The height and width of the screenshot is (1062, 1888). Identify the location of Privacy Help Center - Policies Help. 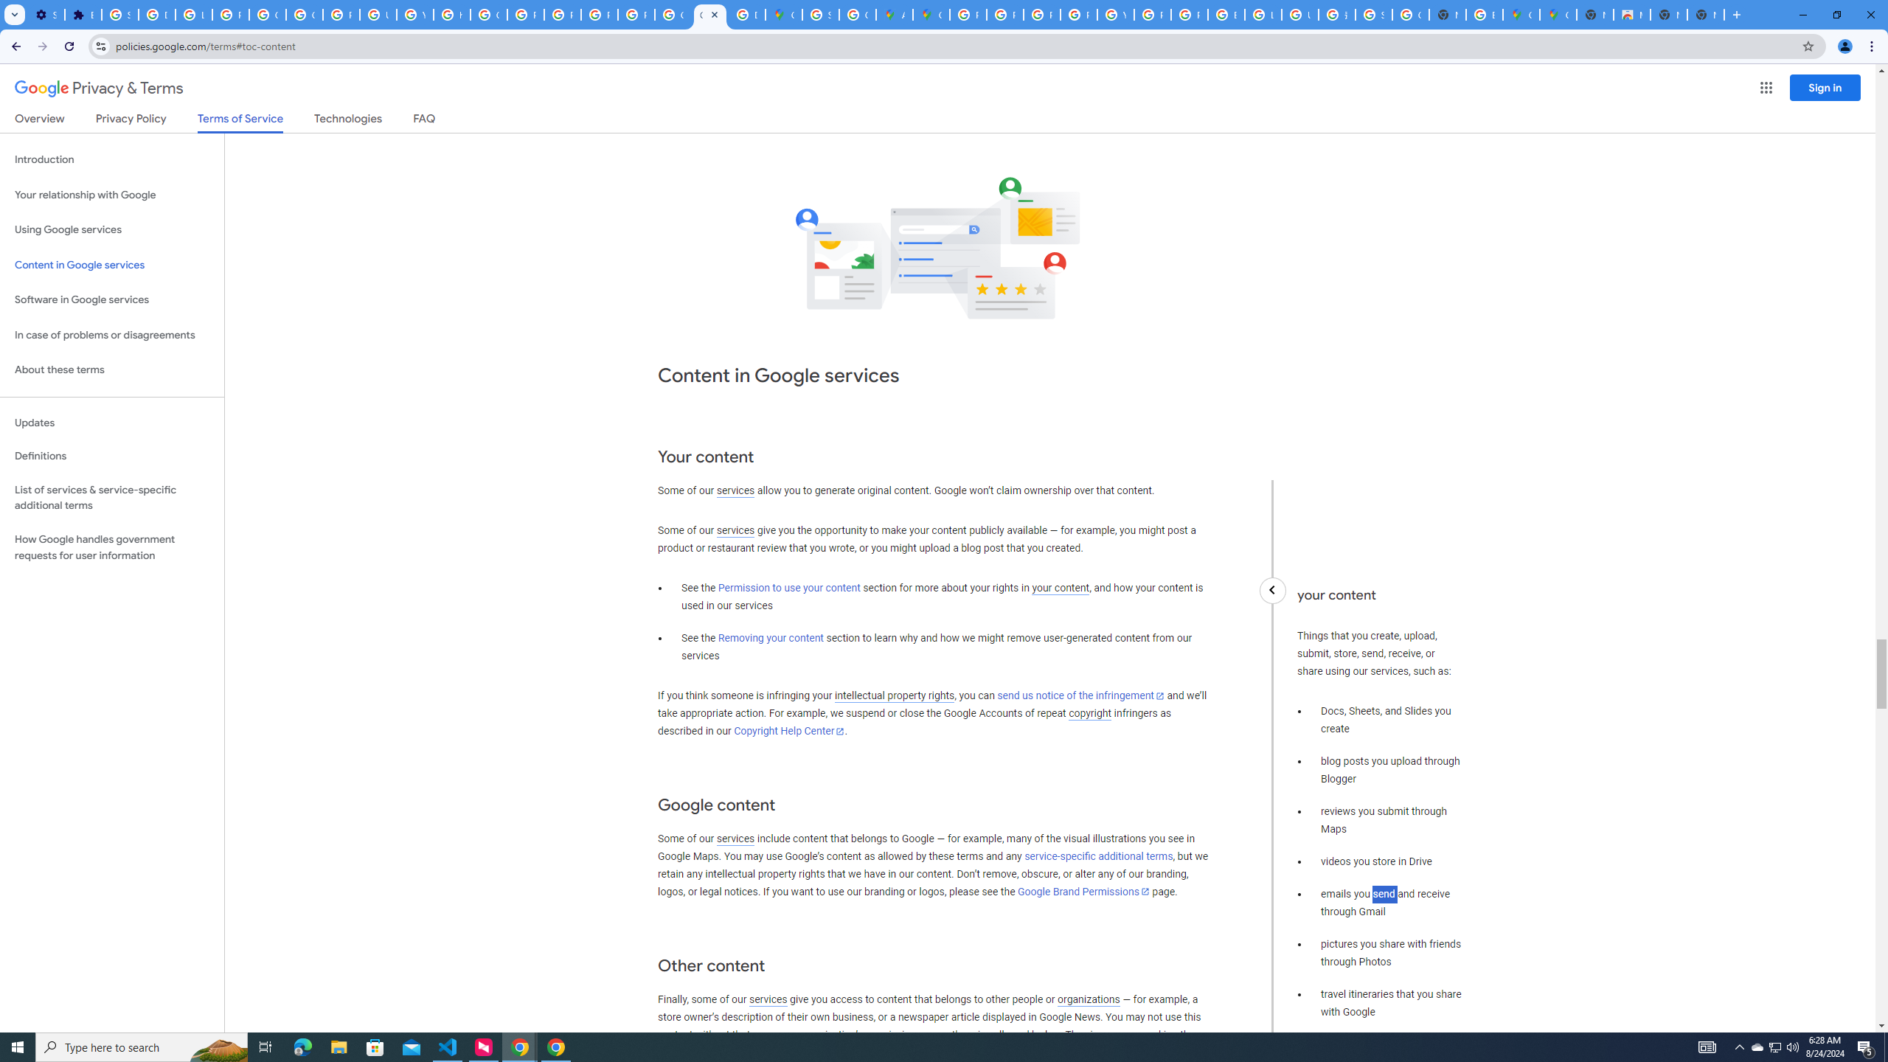
(525, 15).